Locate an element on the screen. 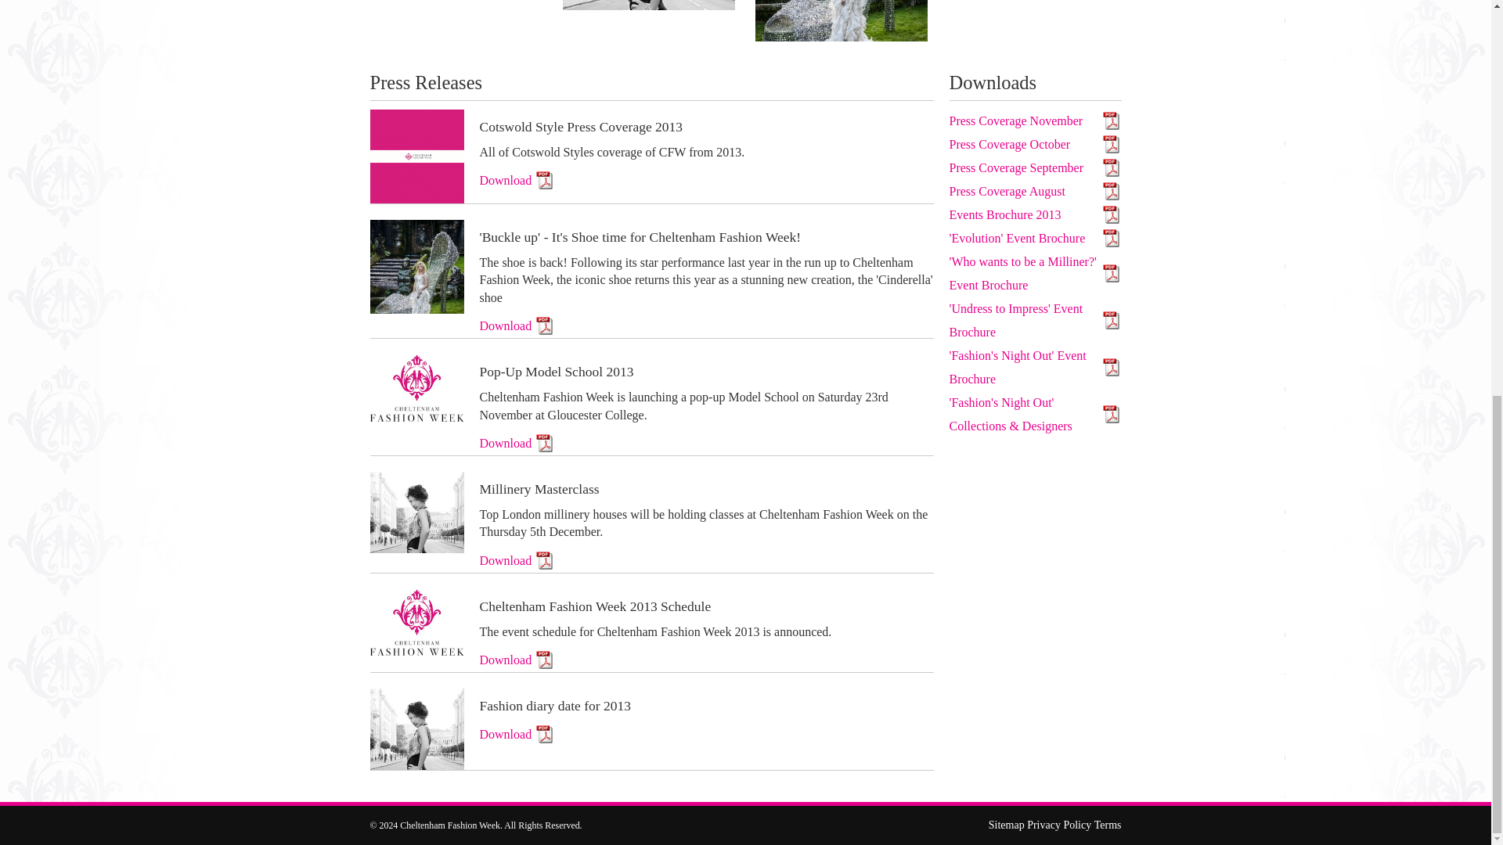  'Who wants to be a Milliner?' Event Brochure is located at coordinates (1035, 274).